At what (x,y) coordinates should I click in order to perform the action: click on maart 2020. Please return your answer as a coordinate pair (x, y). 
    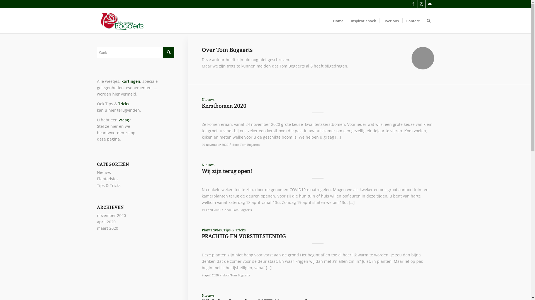
    Looking at the image, I should click on (108, 228).